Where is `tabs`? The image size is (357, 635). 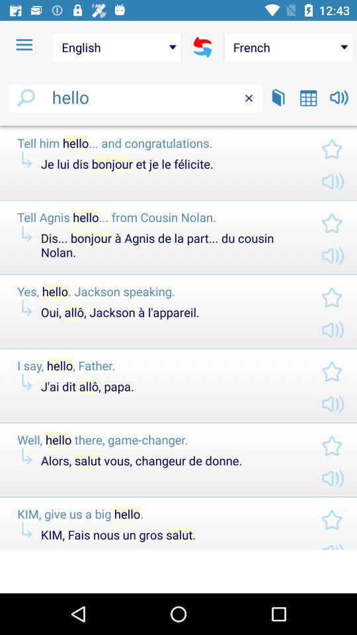 tabs is located at coordinates (308, 98).